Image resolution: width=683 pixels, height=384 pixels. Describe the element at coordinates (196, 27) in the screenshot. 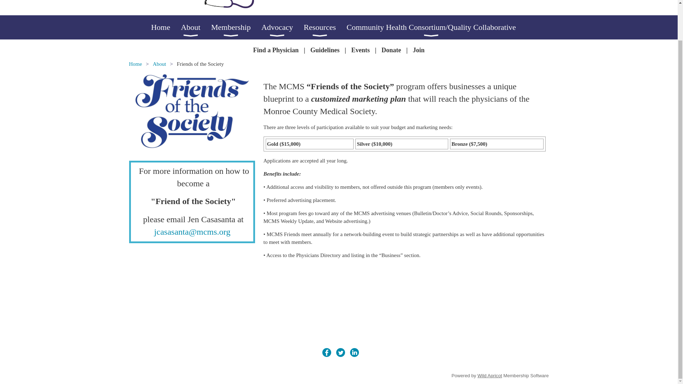

I see `About` at that location.